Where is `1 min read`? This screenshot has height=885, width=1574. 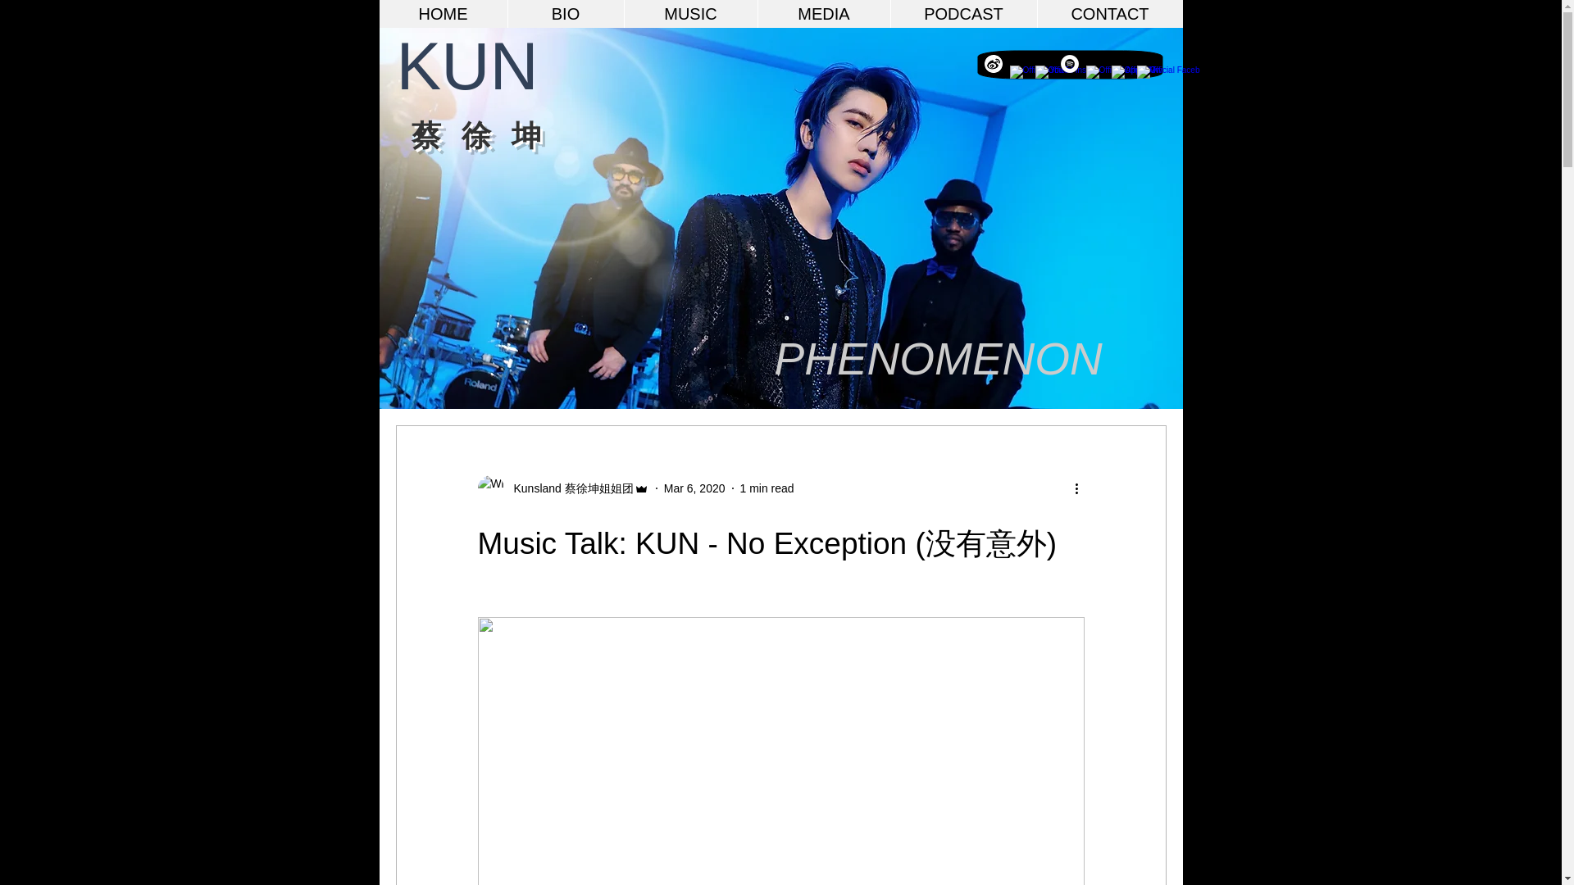
1 min read is located at coordinates (766, 488).